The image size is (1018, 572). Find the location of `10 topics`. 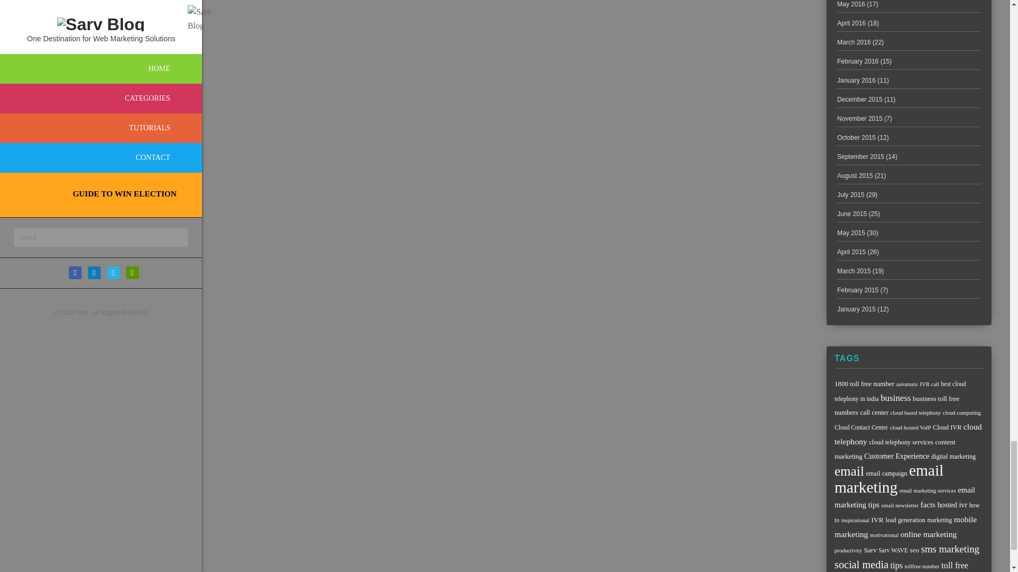

10 topics is located at coordinates (946, 427).